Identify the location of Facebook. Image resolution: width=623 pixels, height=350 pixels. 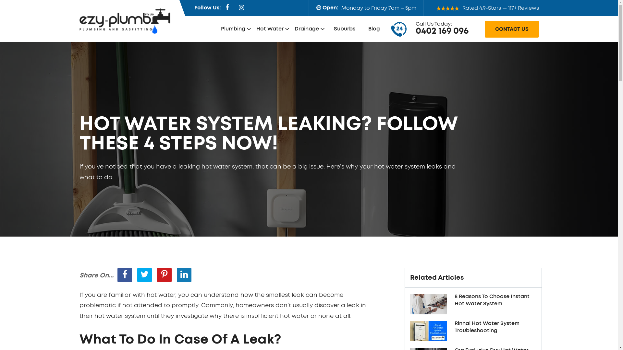
(227, 8).